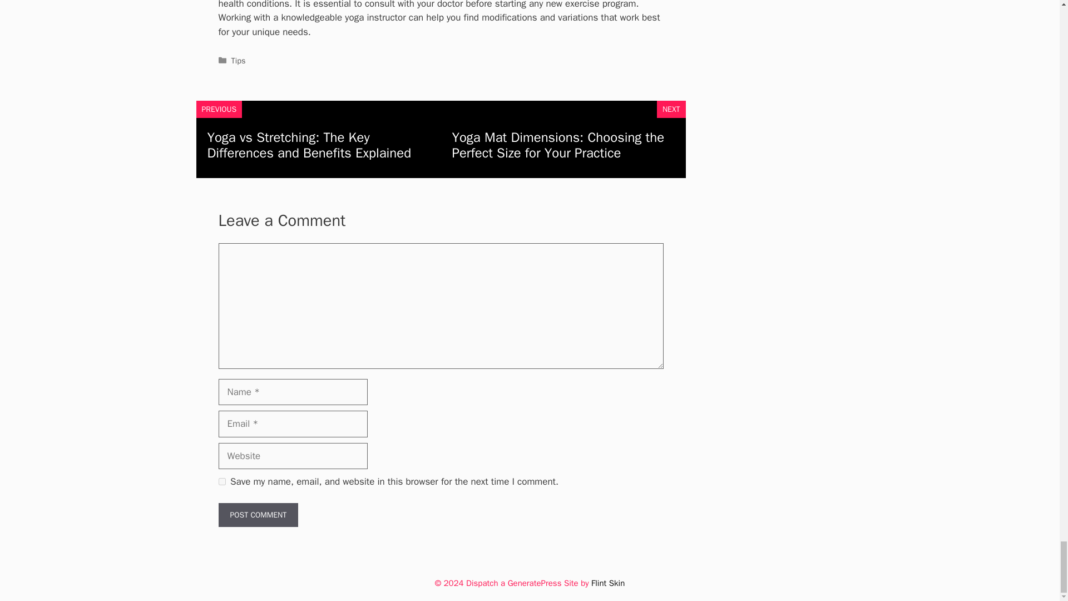 The height and width of the screenshot is (601, 1068). I want to click on Post Comment, so click(258, 515).